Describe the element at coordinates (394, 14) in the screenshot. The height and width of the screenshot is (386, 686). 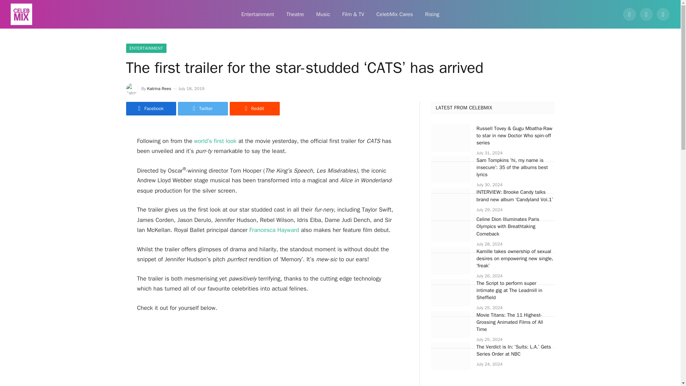
I see `CelebMix Cares` at that location.